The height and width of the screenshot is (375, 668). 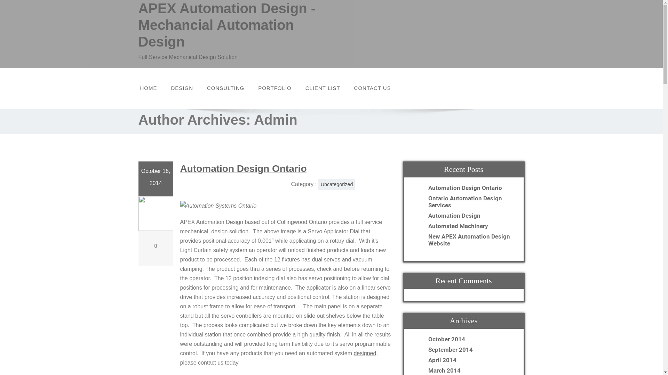 I want to click on CONSULTING, so click(x=225, y=88).